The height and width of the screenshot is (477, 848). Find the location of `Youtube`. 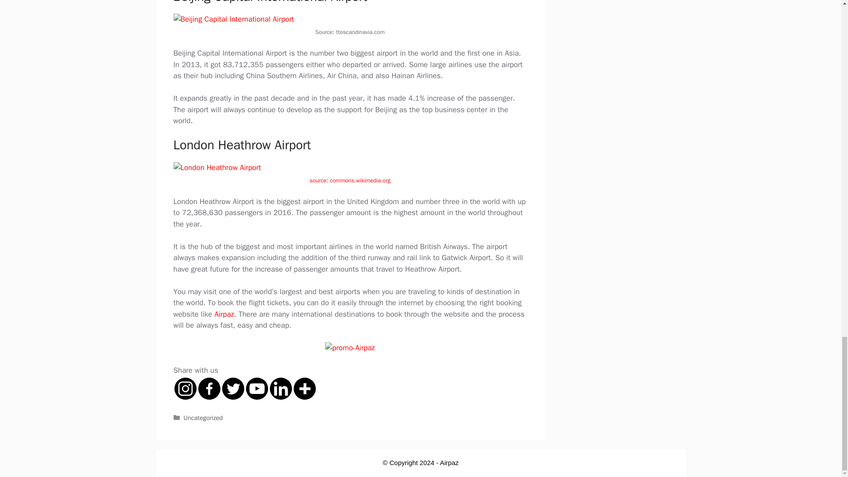

Youtube is located at coordinates (257, 389).